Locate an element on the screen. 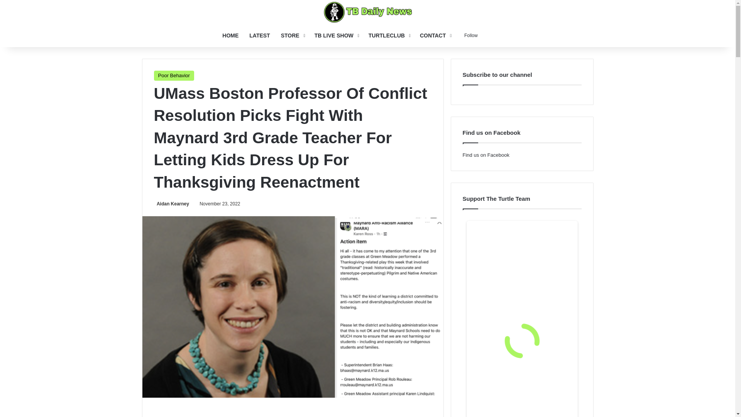 The height and width of the screenshot is (417, 741). STORE is located at coordinates (292, 36).